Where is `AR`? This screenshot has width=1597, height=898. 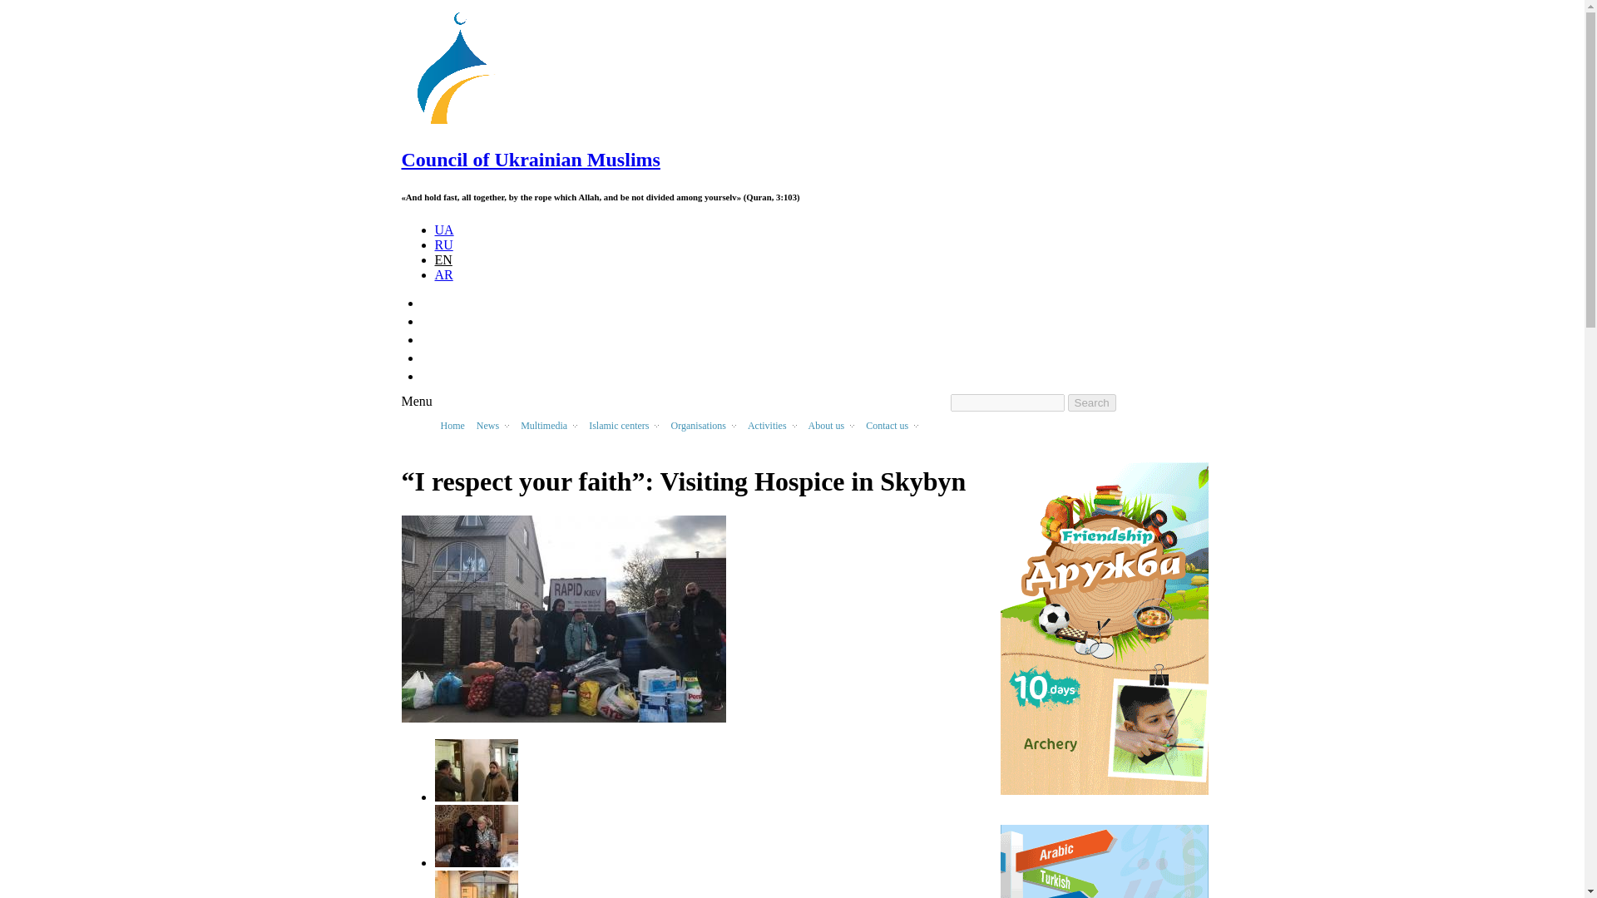 AR is located at coordinates (443, 274).